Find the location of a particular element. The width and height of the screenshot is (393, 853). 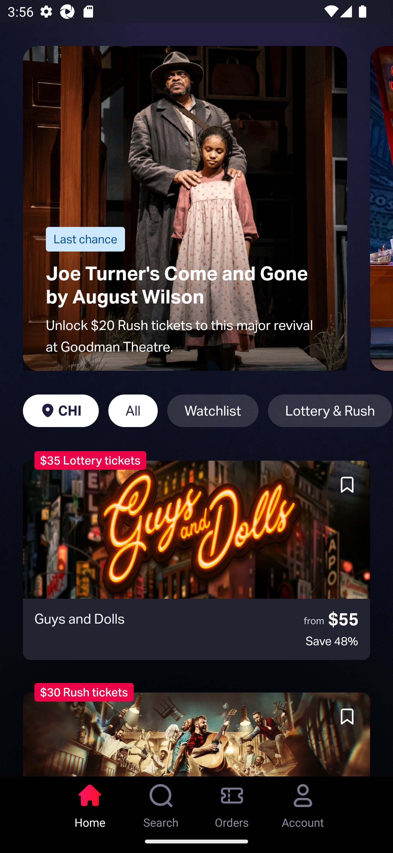

CHI is located at coordinates (61, 411).